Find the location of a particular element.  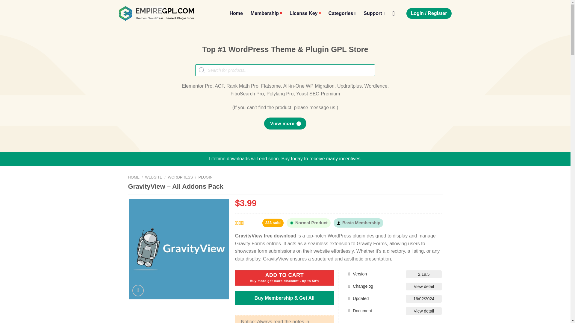

View detail is located at coordinates (423, 286).